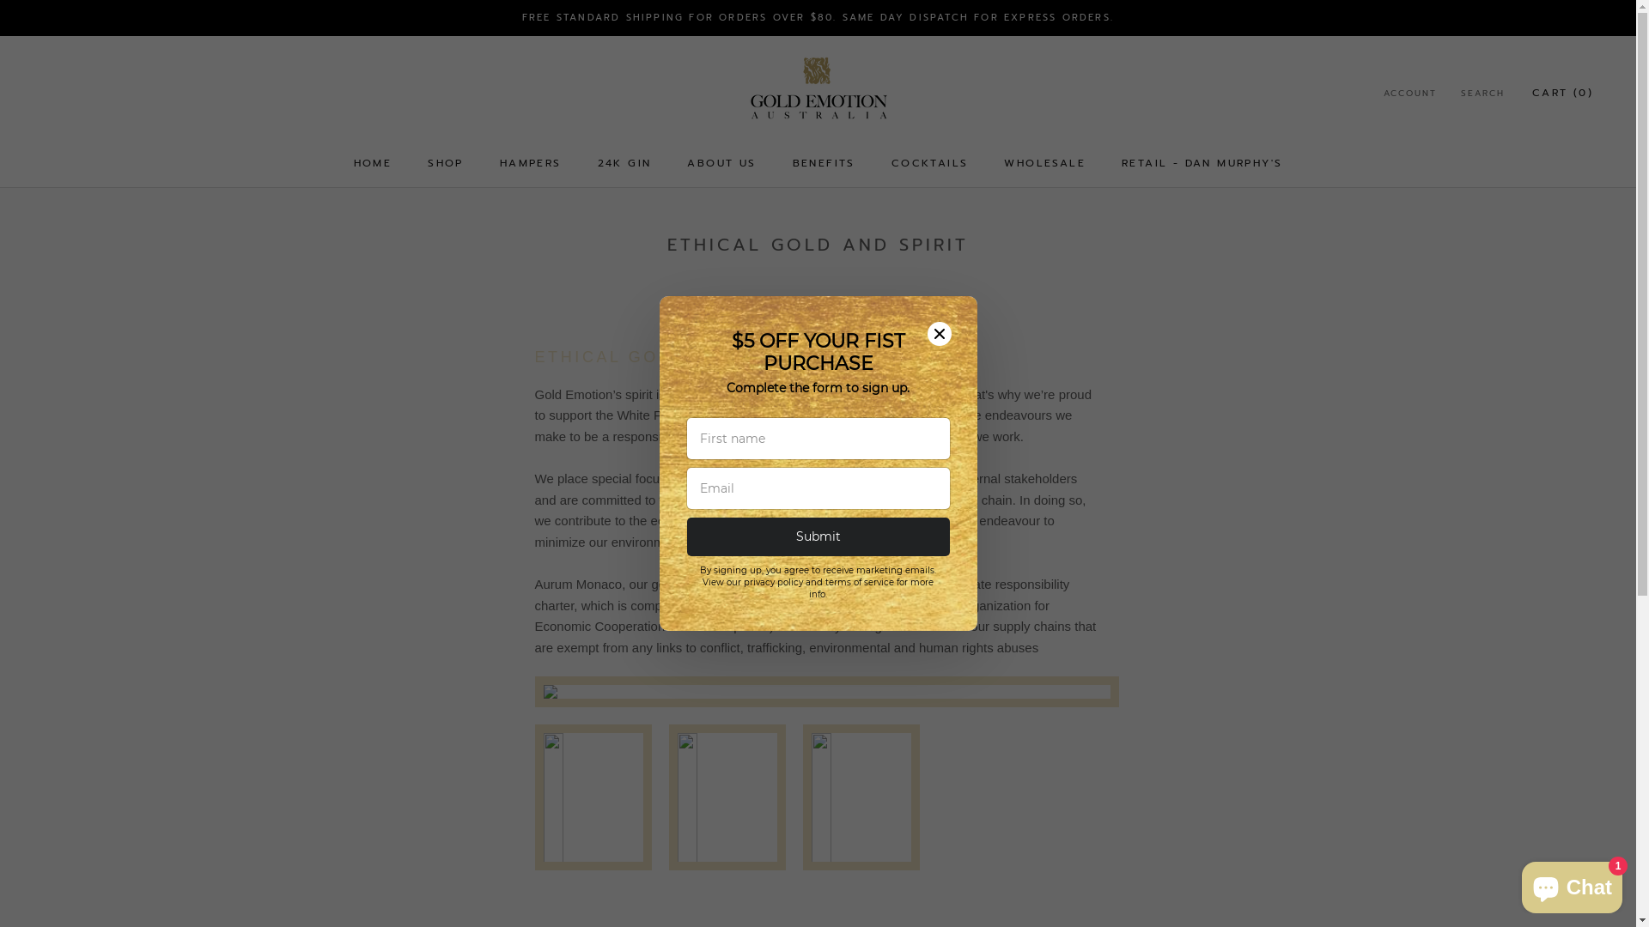 The image size is (1649, 927). Describe the element at coordinates (531, 163) in the screenshot. I see `HAMPERS` at that location.